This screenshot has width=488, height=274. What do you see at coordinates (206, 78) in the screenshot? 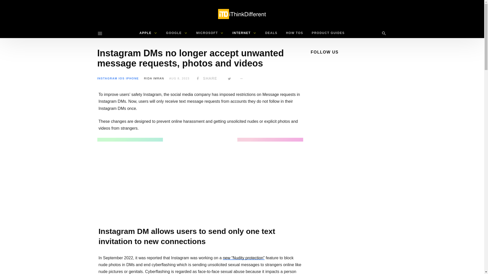
I see `SHARE` at bounding box center [206, 78].